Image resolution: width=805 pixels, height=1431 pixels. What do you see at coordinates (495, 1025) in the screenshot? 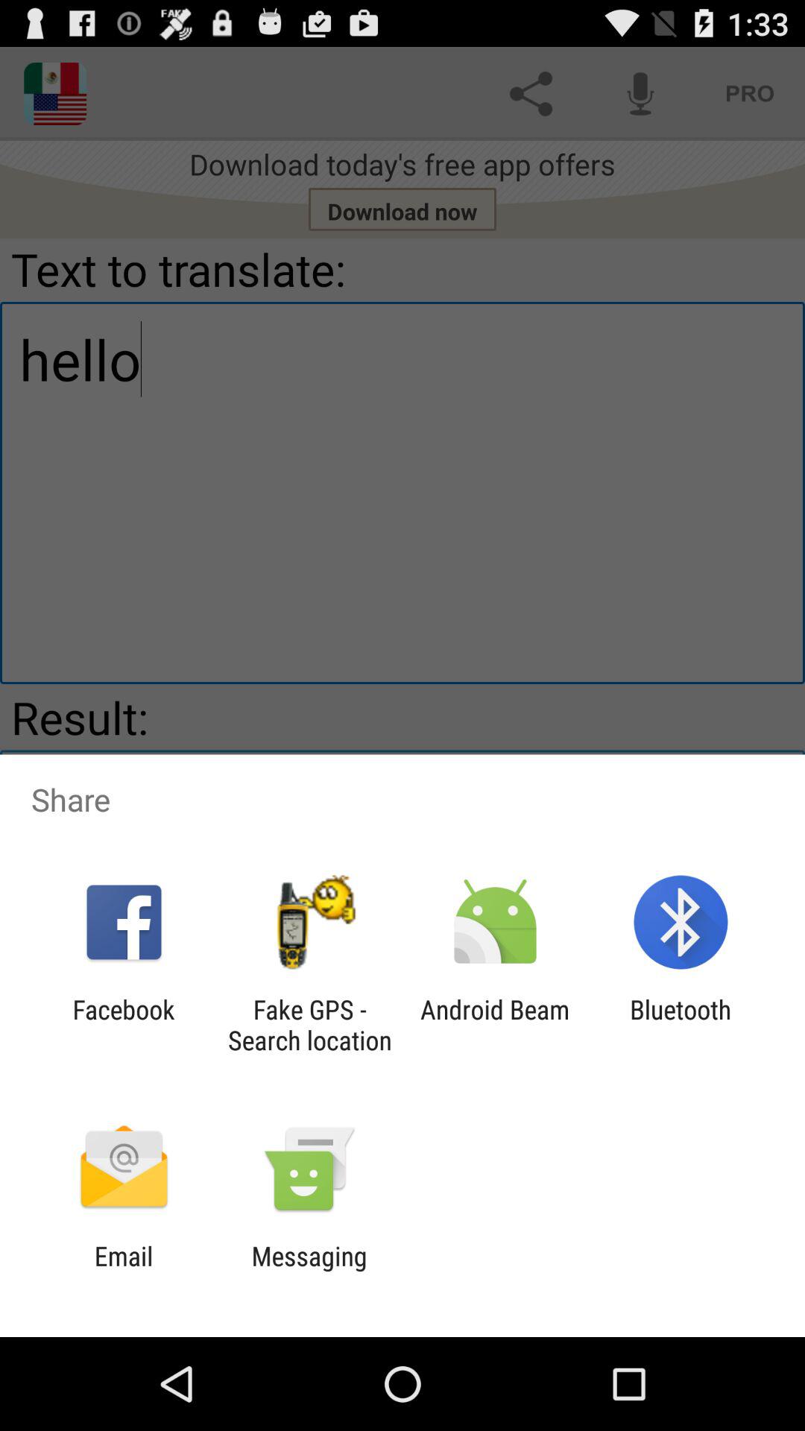
I see `tap android beam icon` at bounding box center [495, 1025].